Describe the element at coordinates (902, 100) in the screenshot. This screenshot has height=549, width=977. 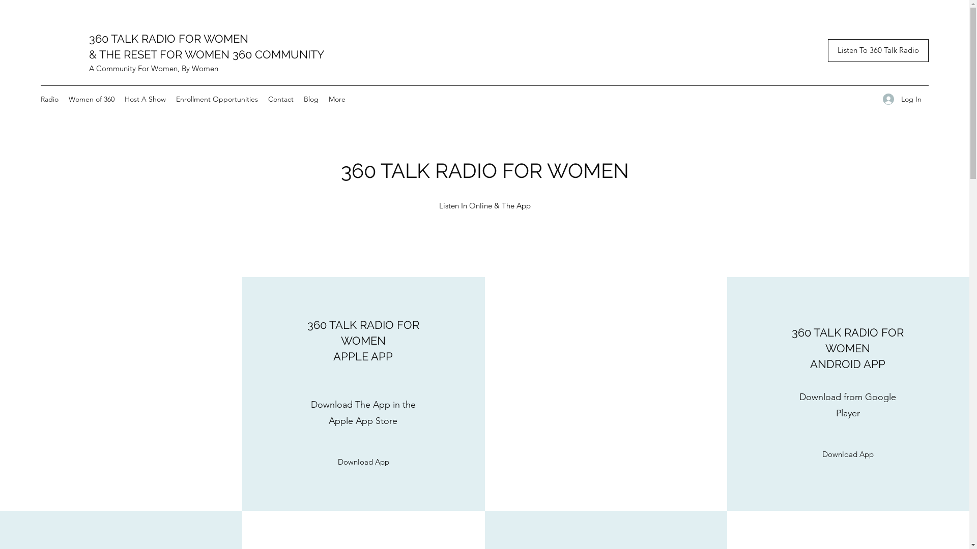
I see `Log In` at that location.